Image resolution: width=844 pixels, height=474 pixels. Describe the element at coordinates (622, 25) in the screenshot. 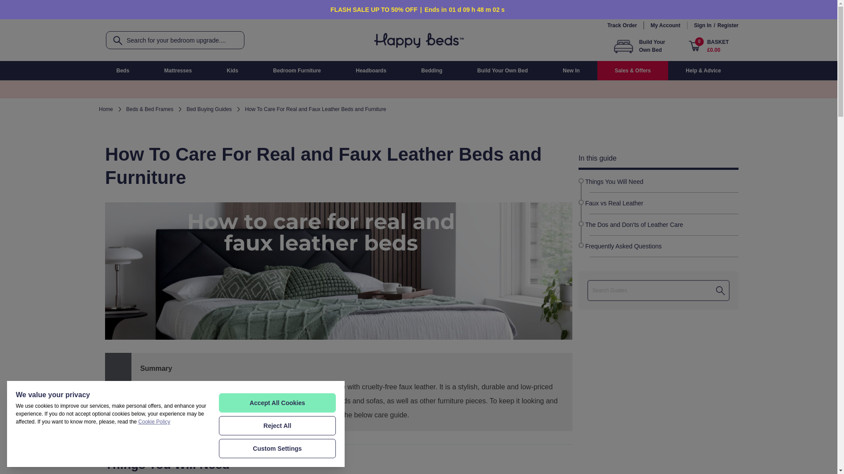

I see `Track Order` at that location.